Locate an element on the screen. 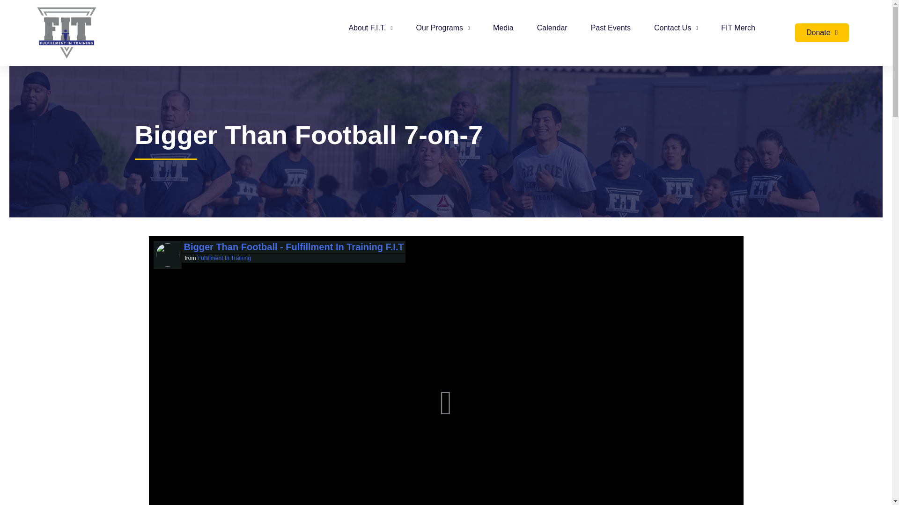 Image resolution: width=899 pixels, height=505 pixels. Past Events is located at coordinates (611, 28).